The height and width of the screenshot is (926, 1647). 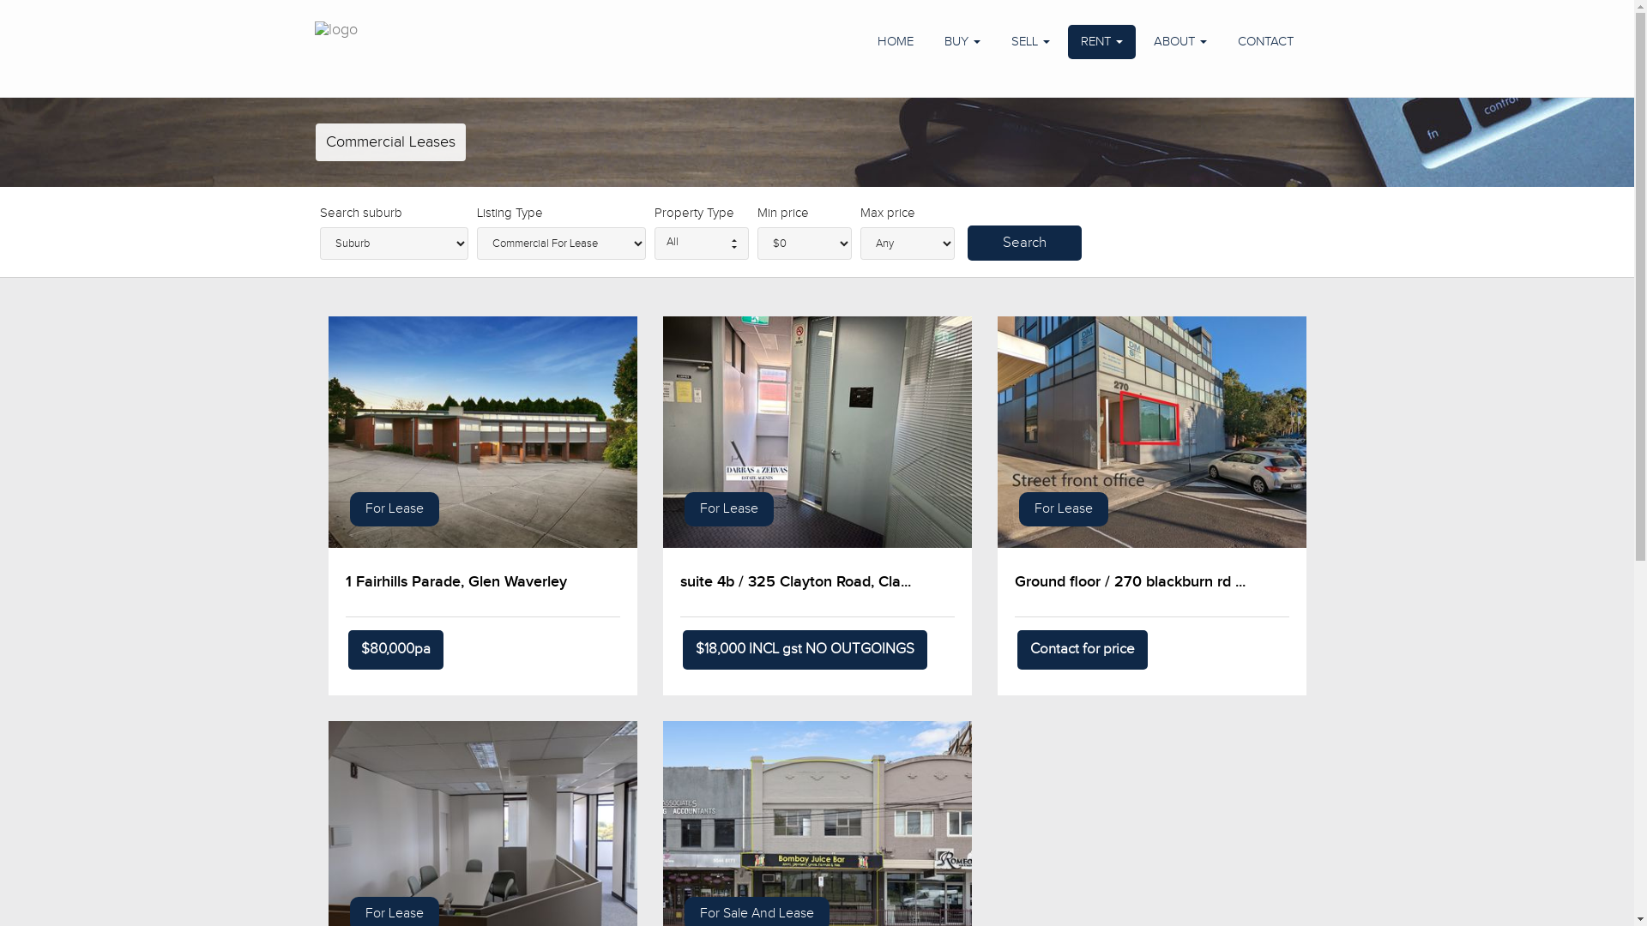 What do you see at coordinates (817, 432) in the screenshot?
I see `For Lease` at bounding box center [817, 432].